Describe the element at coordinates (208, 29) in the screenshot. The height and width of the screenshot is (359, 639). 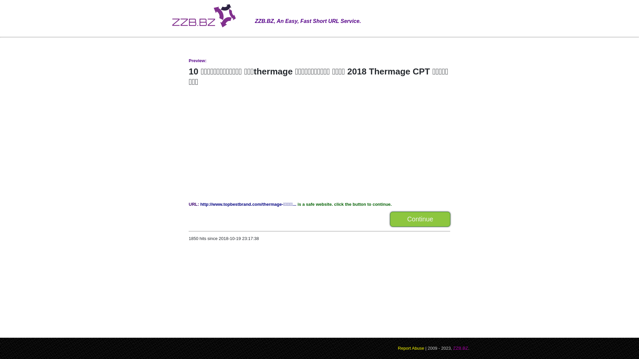
I see `short url` at that location.